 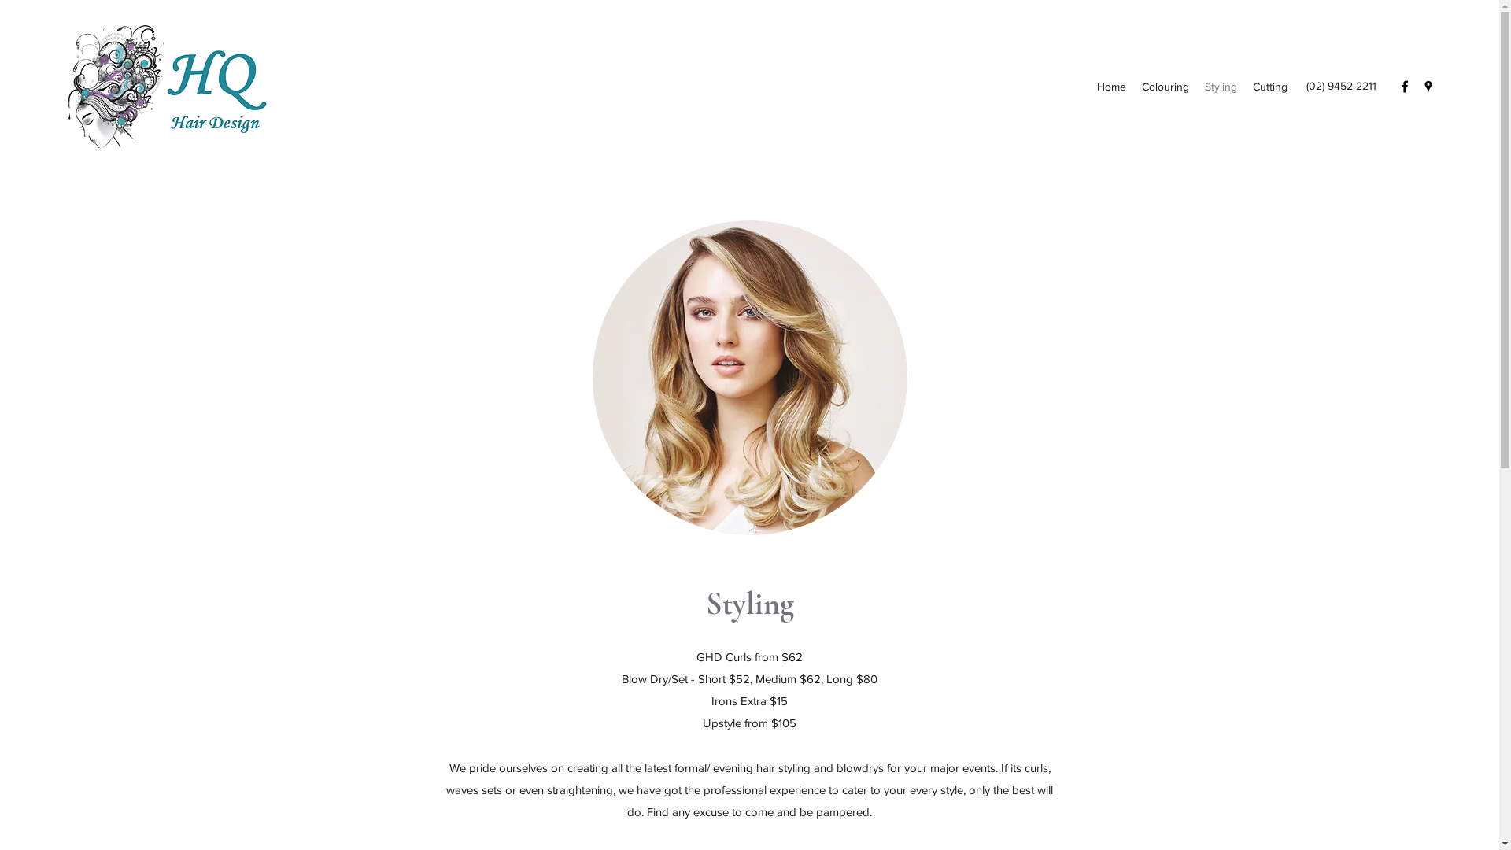 What do you see at coordinates (1221, 87) in the screenshot?
I see `Styling` at bounding box center [1221, 87].